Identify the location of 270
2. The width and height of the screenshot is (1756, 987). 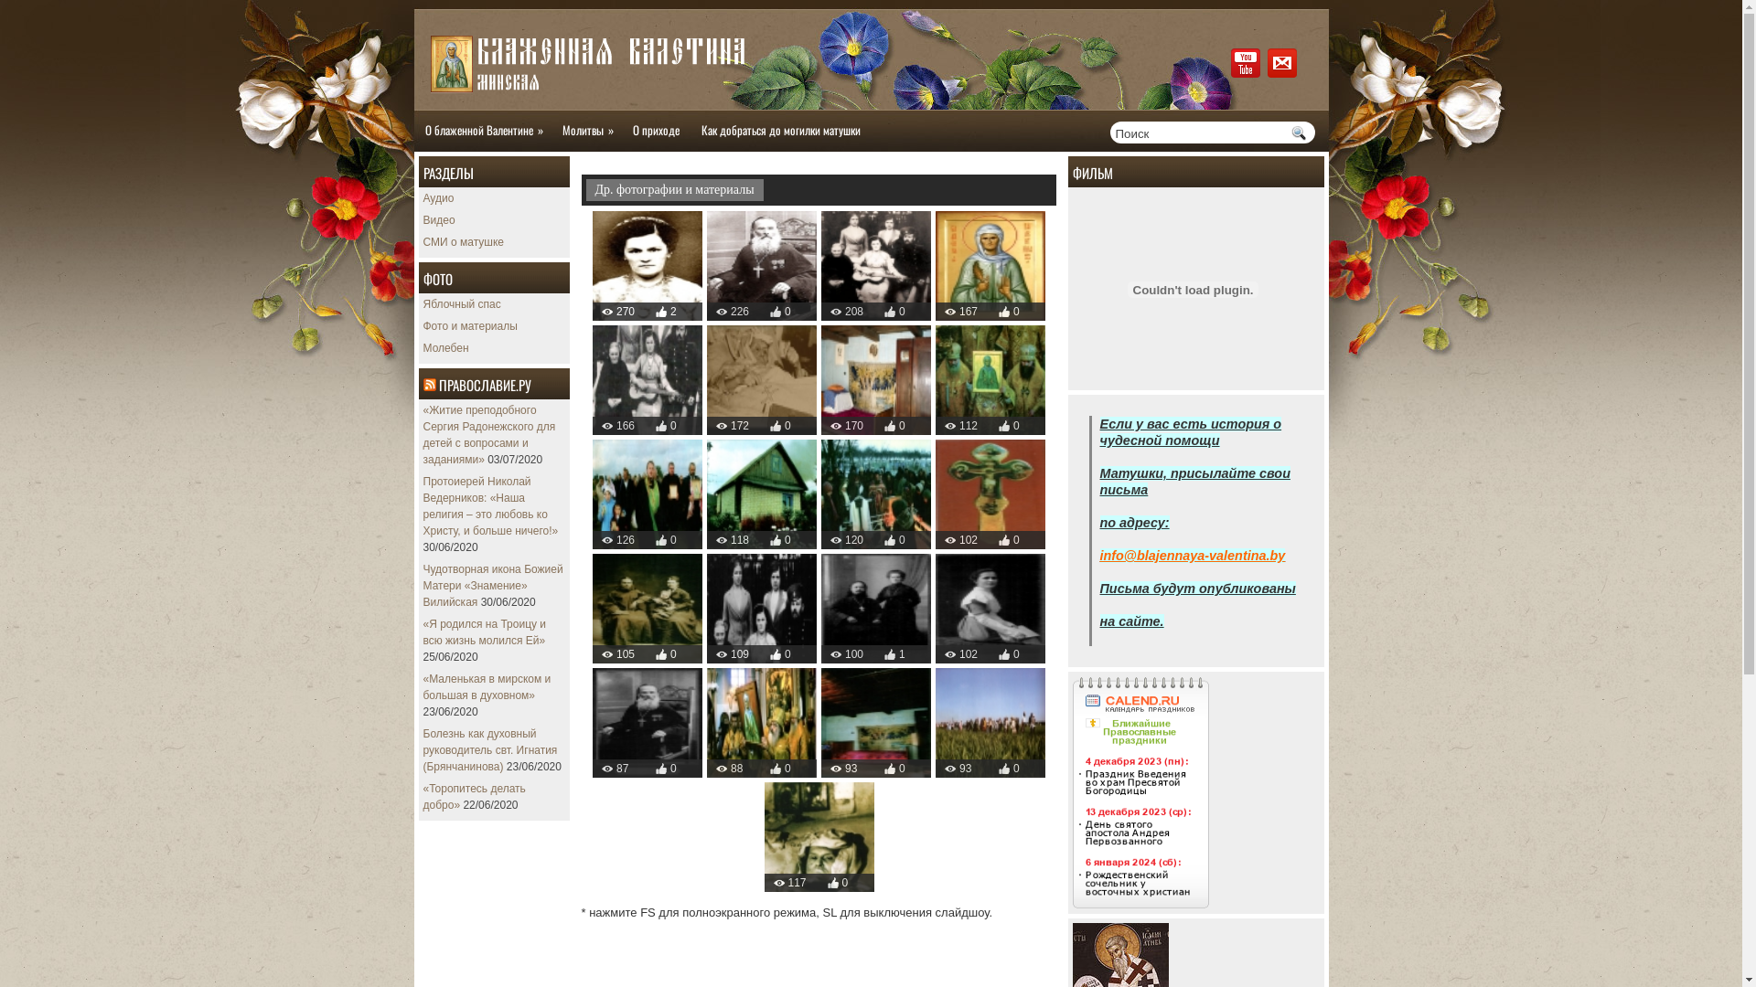
(648, 266).